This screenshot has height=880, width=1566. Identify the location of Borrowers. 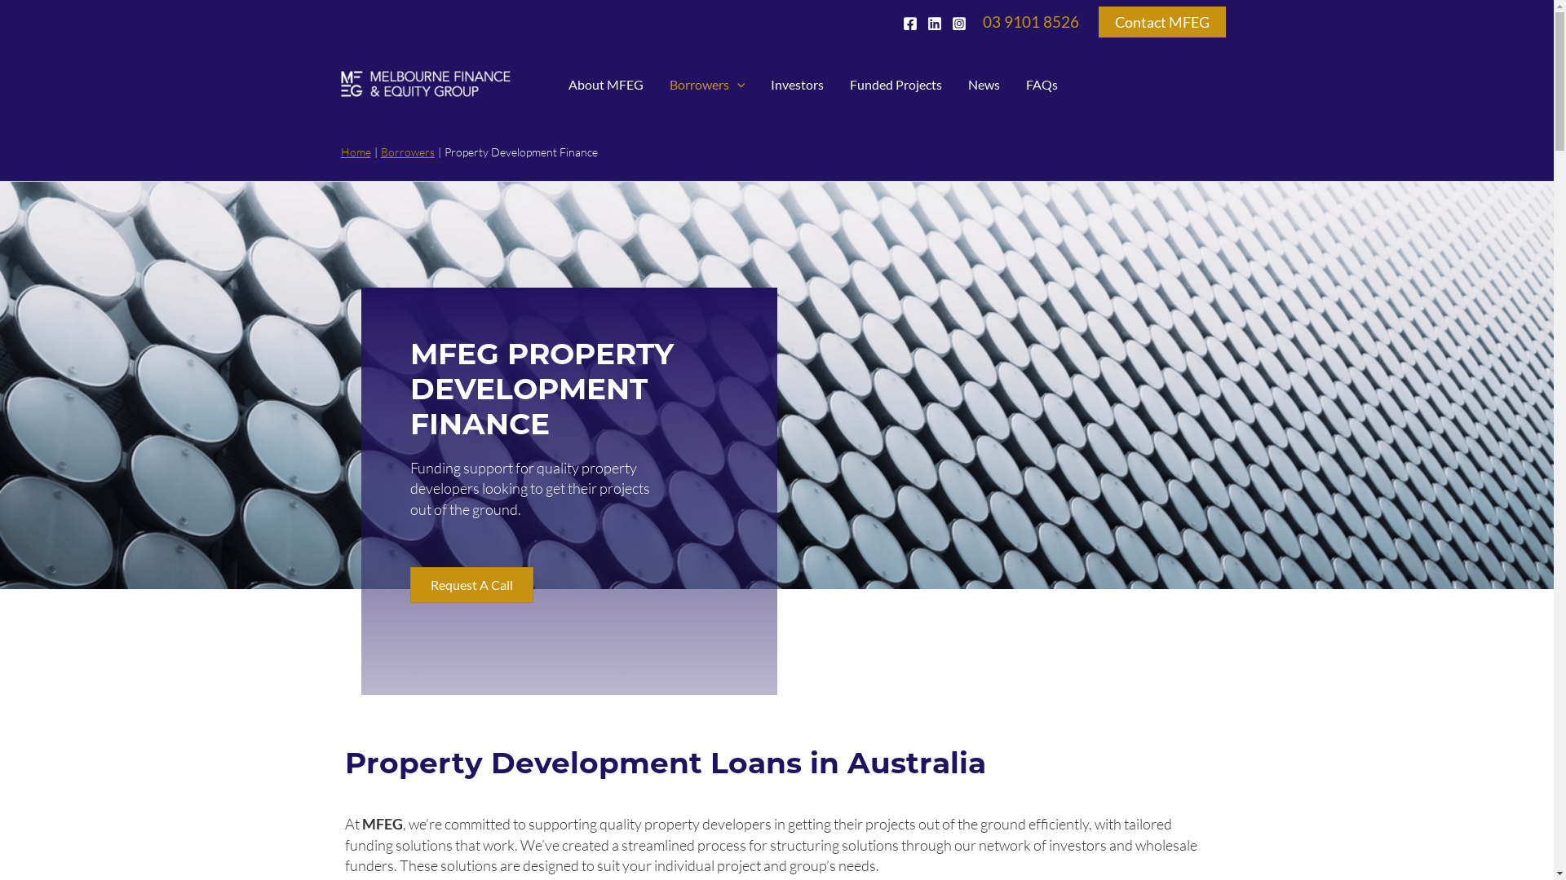
(706, 83).